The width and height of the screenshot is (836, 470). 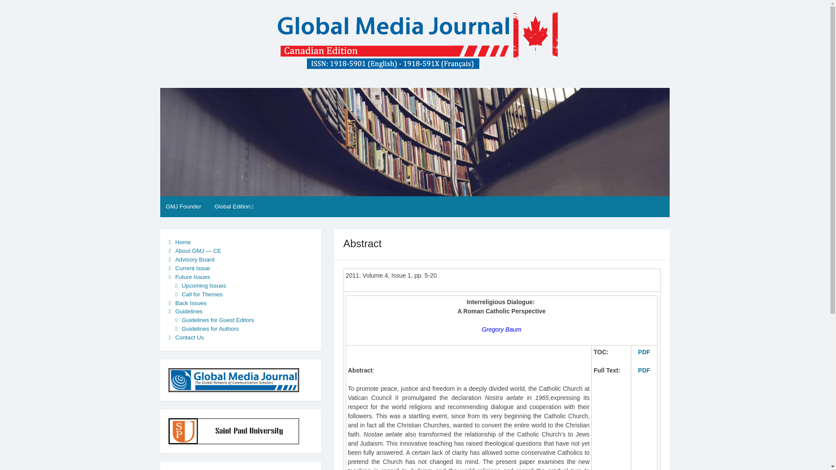 What do you see at coordinates (192, 277) in the screenshot?
I see `Future Issues` at bounding box center [192, 277].